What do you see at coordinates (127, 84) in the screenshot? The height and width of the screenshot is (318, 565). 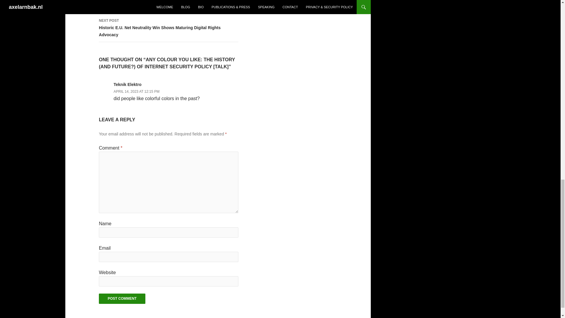 I see `Teknik Elektro` at bounding box center [127, 84].